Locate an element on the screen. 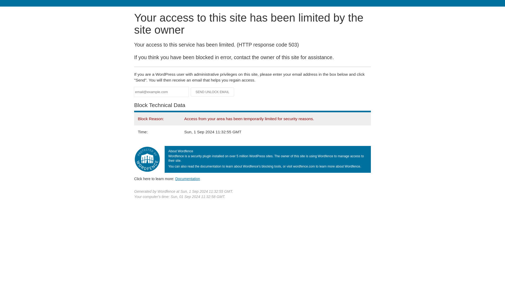 The image size is (505, 284). Documentation is located at coordinates (188, 179).